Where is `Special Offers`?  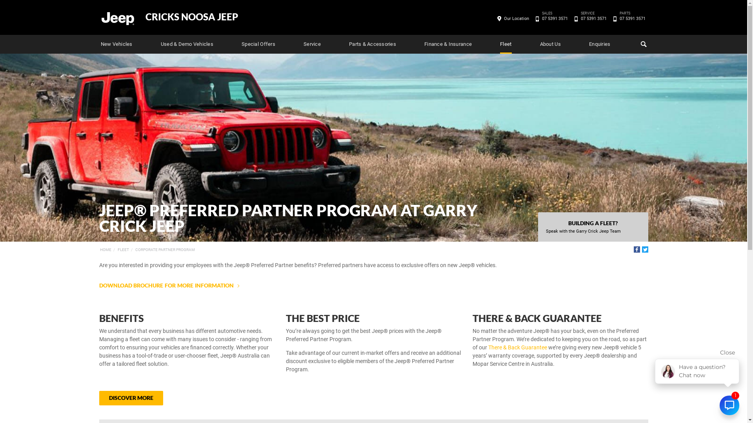
Special Offers is located at coordinates (258, 44).